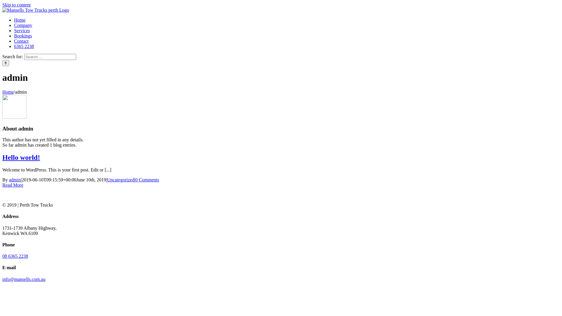 This screenshot has height=316, width=562. I want to click on 08 6365 2238, so click(15, 256).